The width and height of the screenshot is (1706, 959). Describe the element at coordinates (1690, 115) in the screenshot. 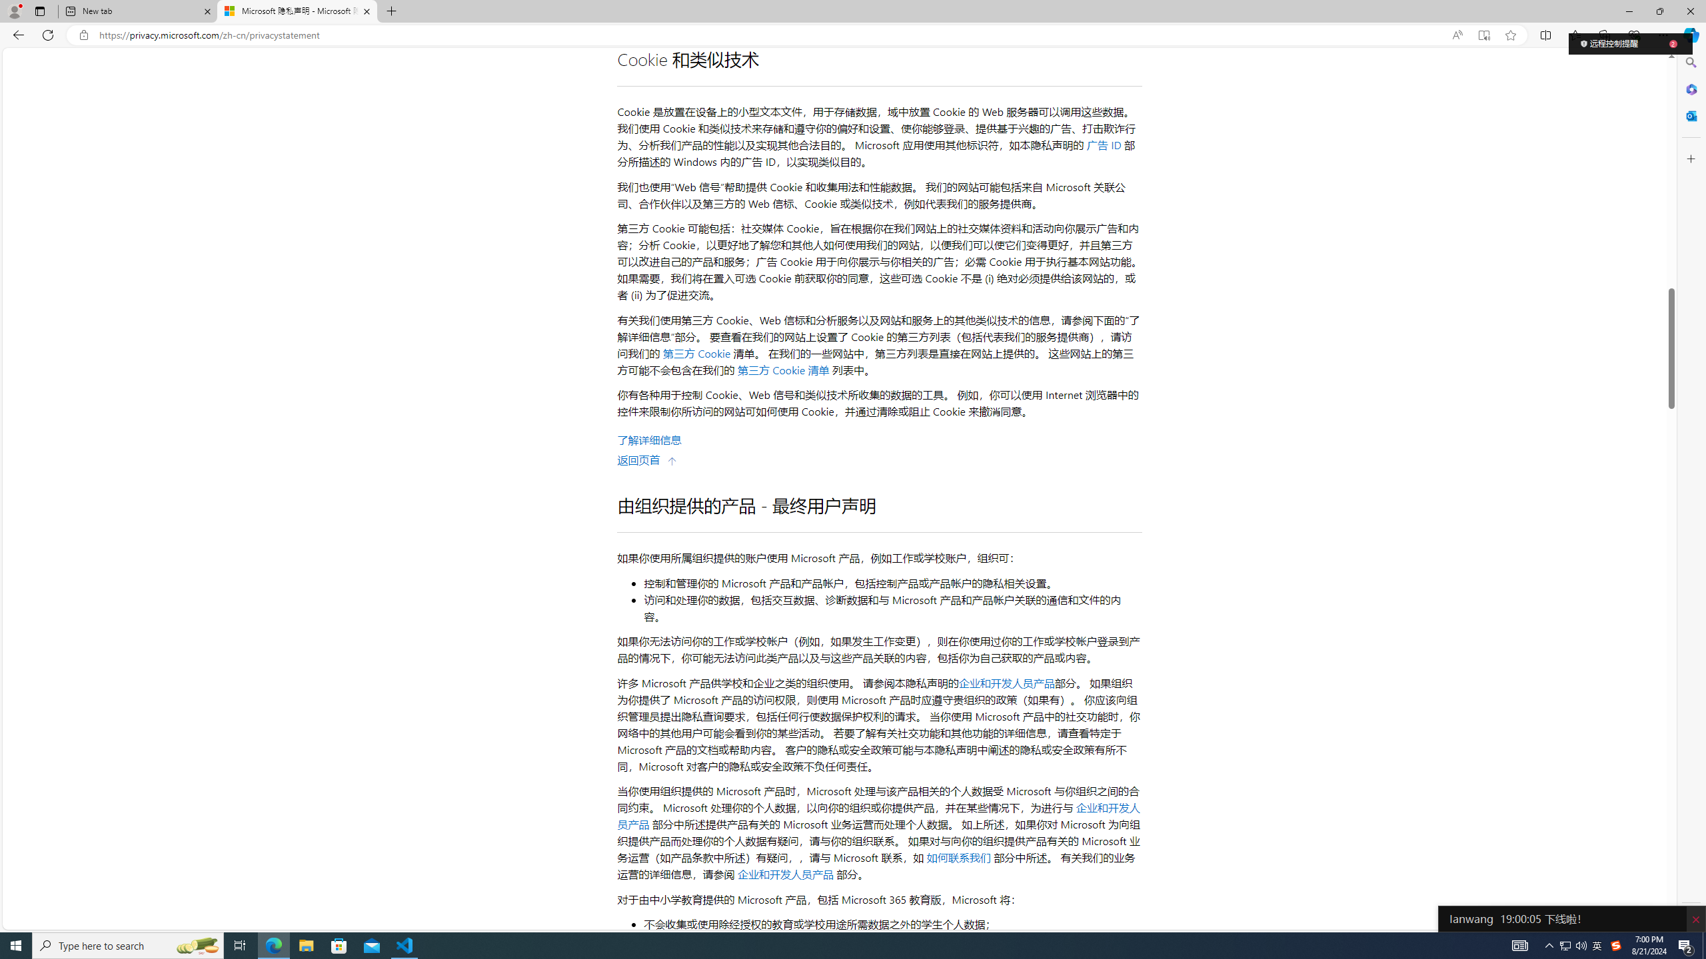

I see `Outlook` at that location.